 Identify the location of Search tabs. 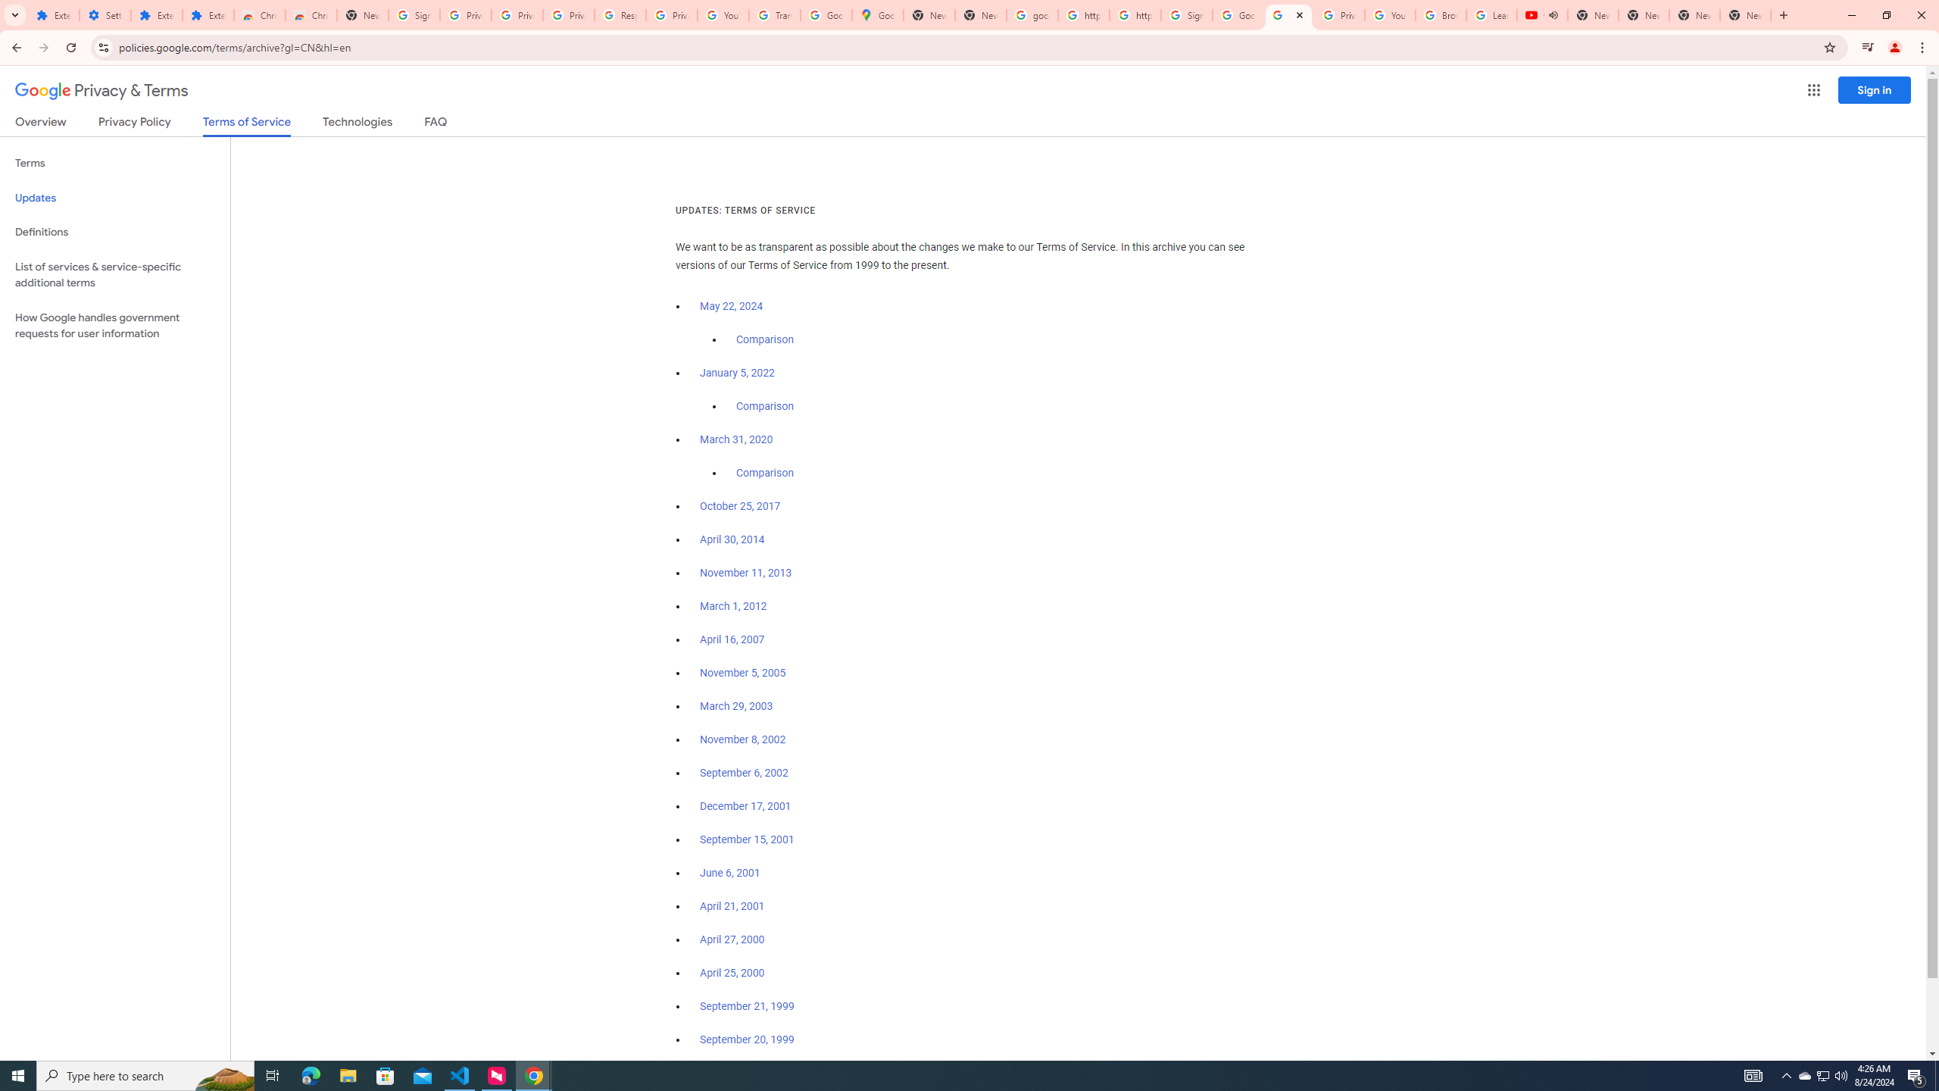
(14, 15).